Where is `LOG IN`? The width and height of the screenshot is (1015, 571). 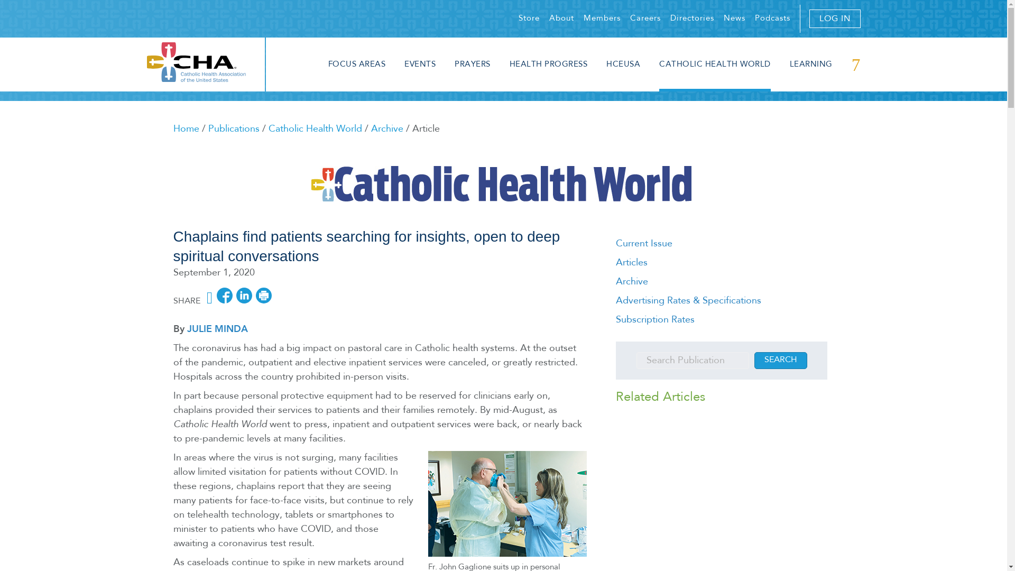 LOG IN is located at coordinates (834, 19).